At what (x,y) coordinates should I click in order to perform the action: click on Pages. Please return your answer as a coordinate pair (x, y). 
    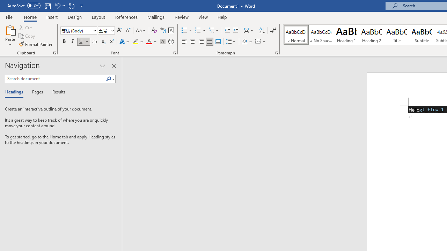
    Looking at the image, I should click on (37, 92).